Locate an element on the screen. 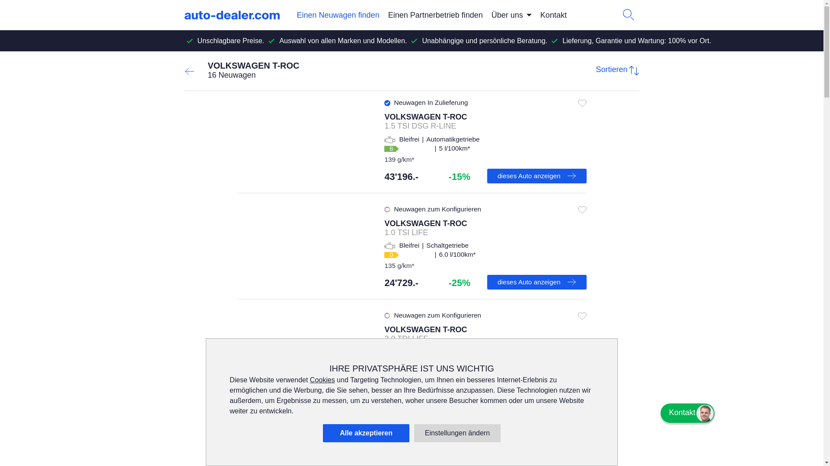 The width and height of the screenshot is (830, 466). Lieferung, Garantie und Wartung: 100% vor Ort. is located at coordinates (637, 41).